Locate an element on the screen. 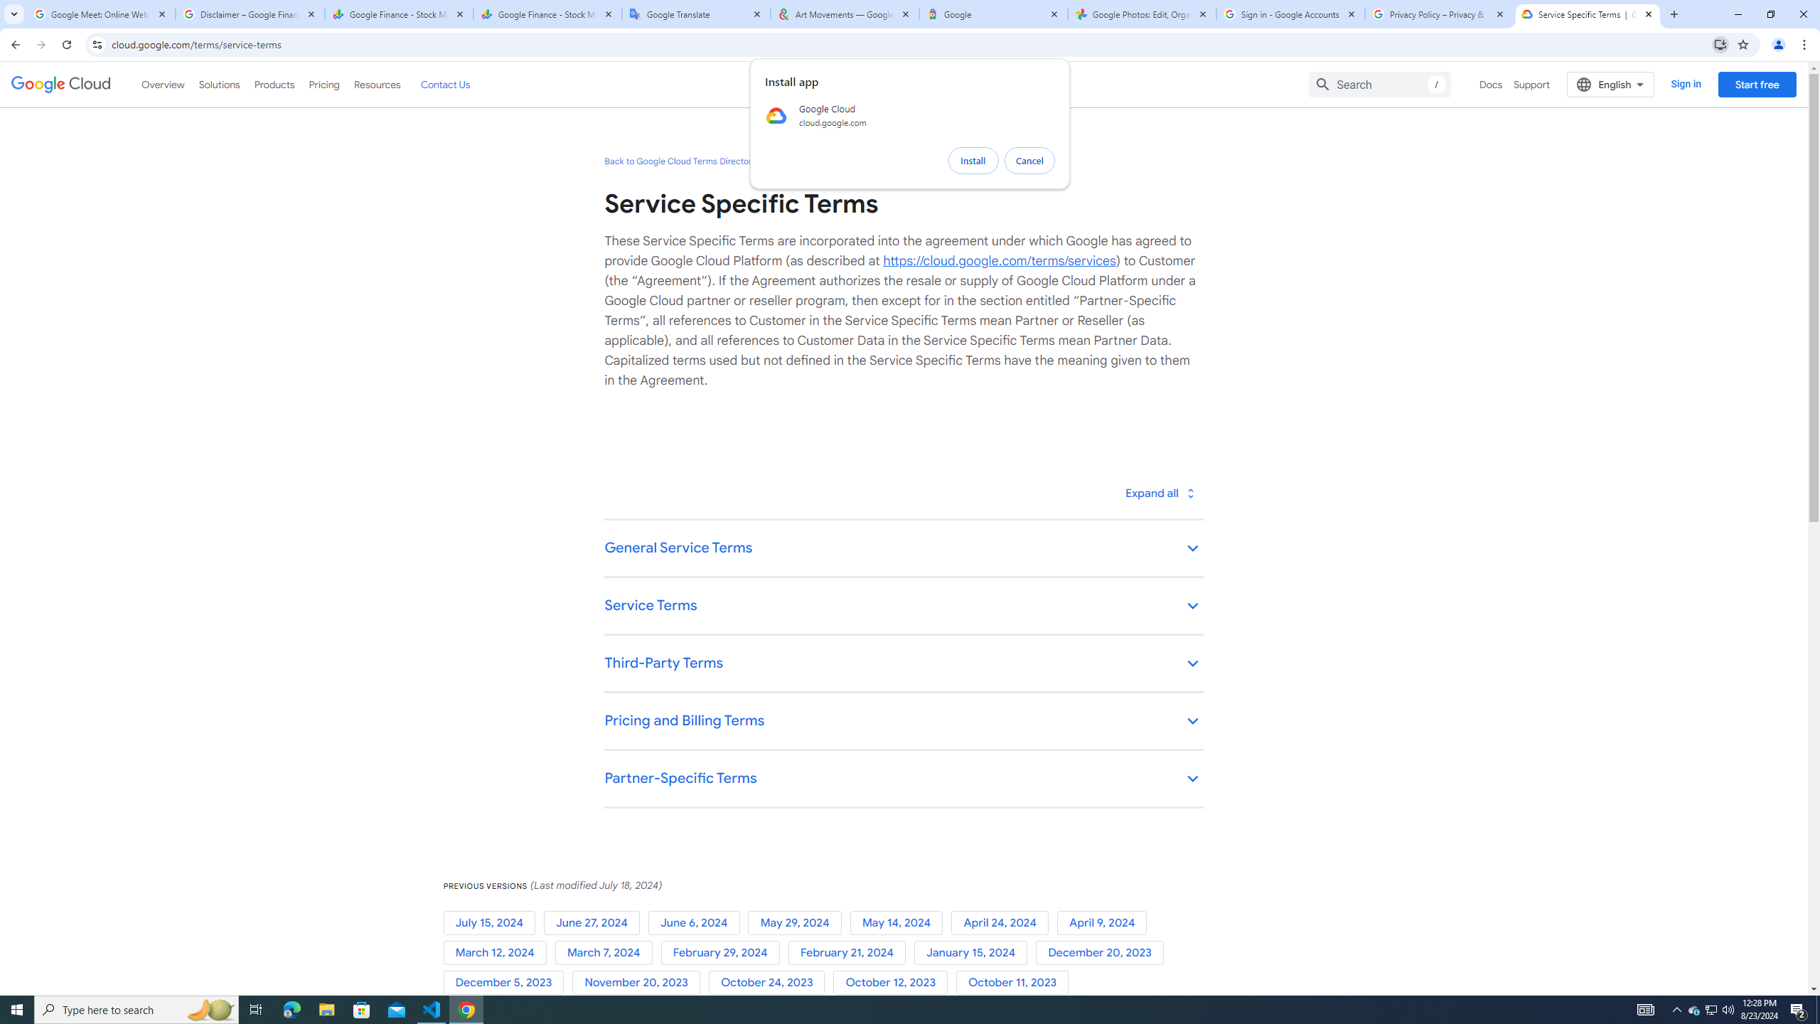  Install is located at coordinates (973, 161).